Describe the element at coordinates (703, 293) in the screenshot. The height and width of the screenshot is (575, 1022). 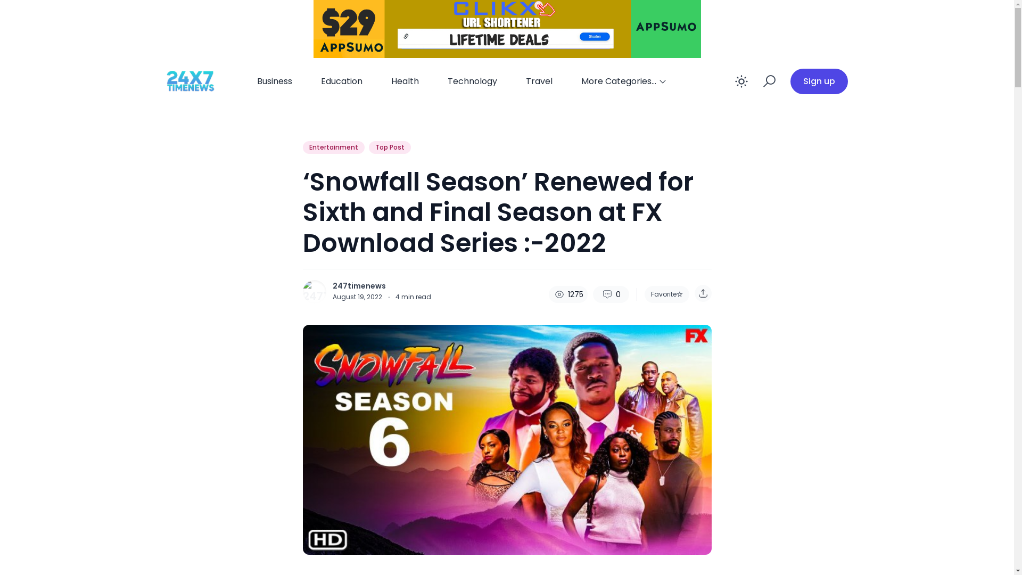
I see `Share with` at that location.